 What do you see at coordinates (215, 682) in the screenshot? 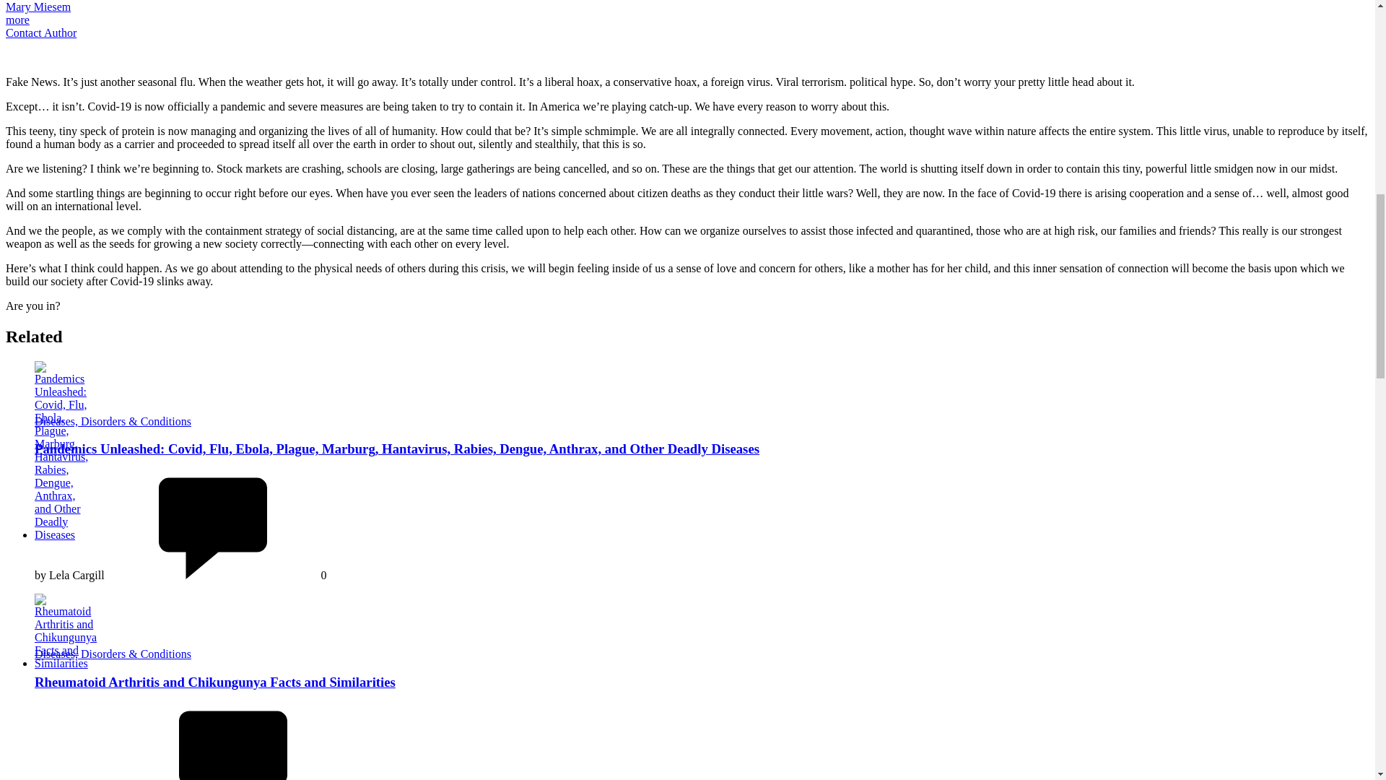
I see `Rheumatoid Arthritis and Chikungunya Facts and Similarities` at bounding box center [215, 682].